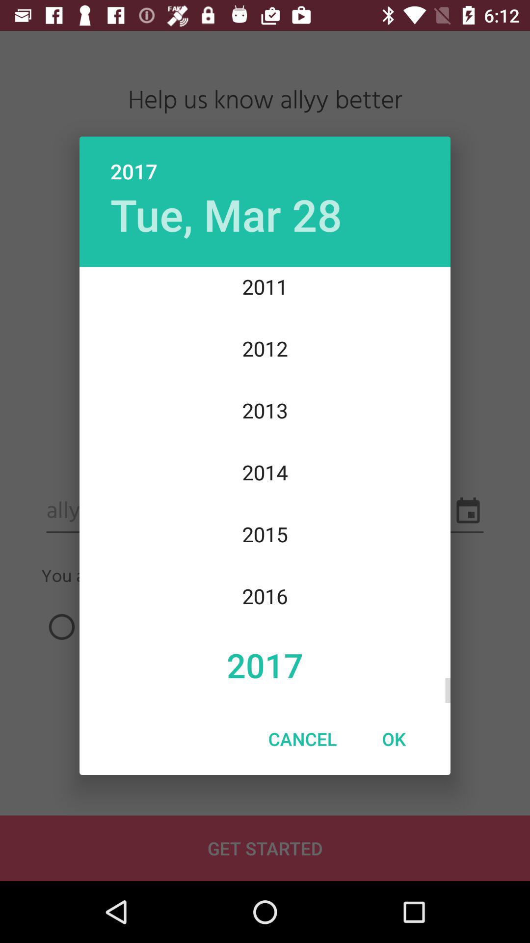  Describe the element at coordinates (394, 739) in the screenshot. I see `choose the item next to the cancel` at that location.